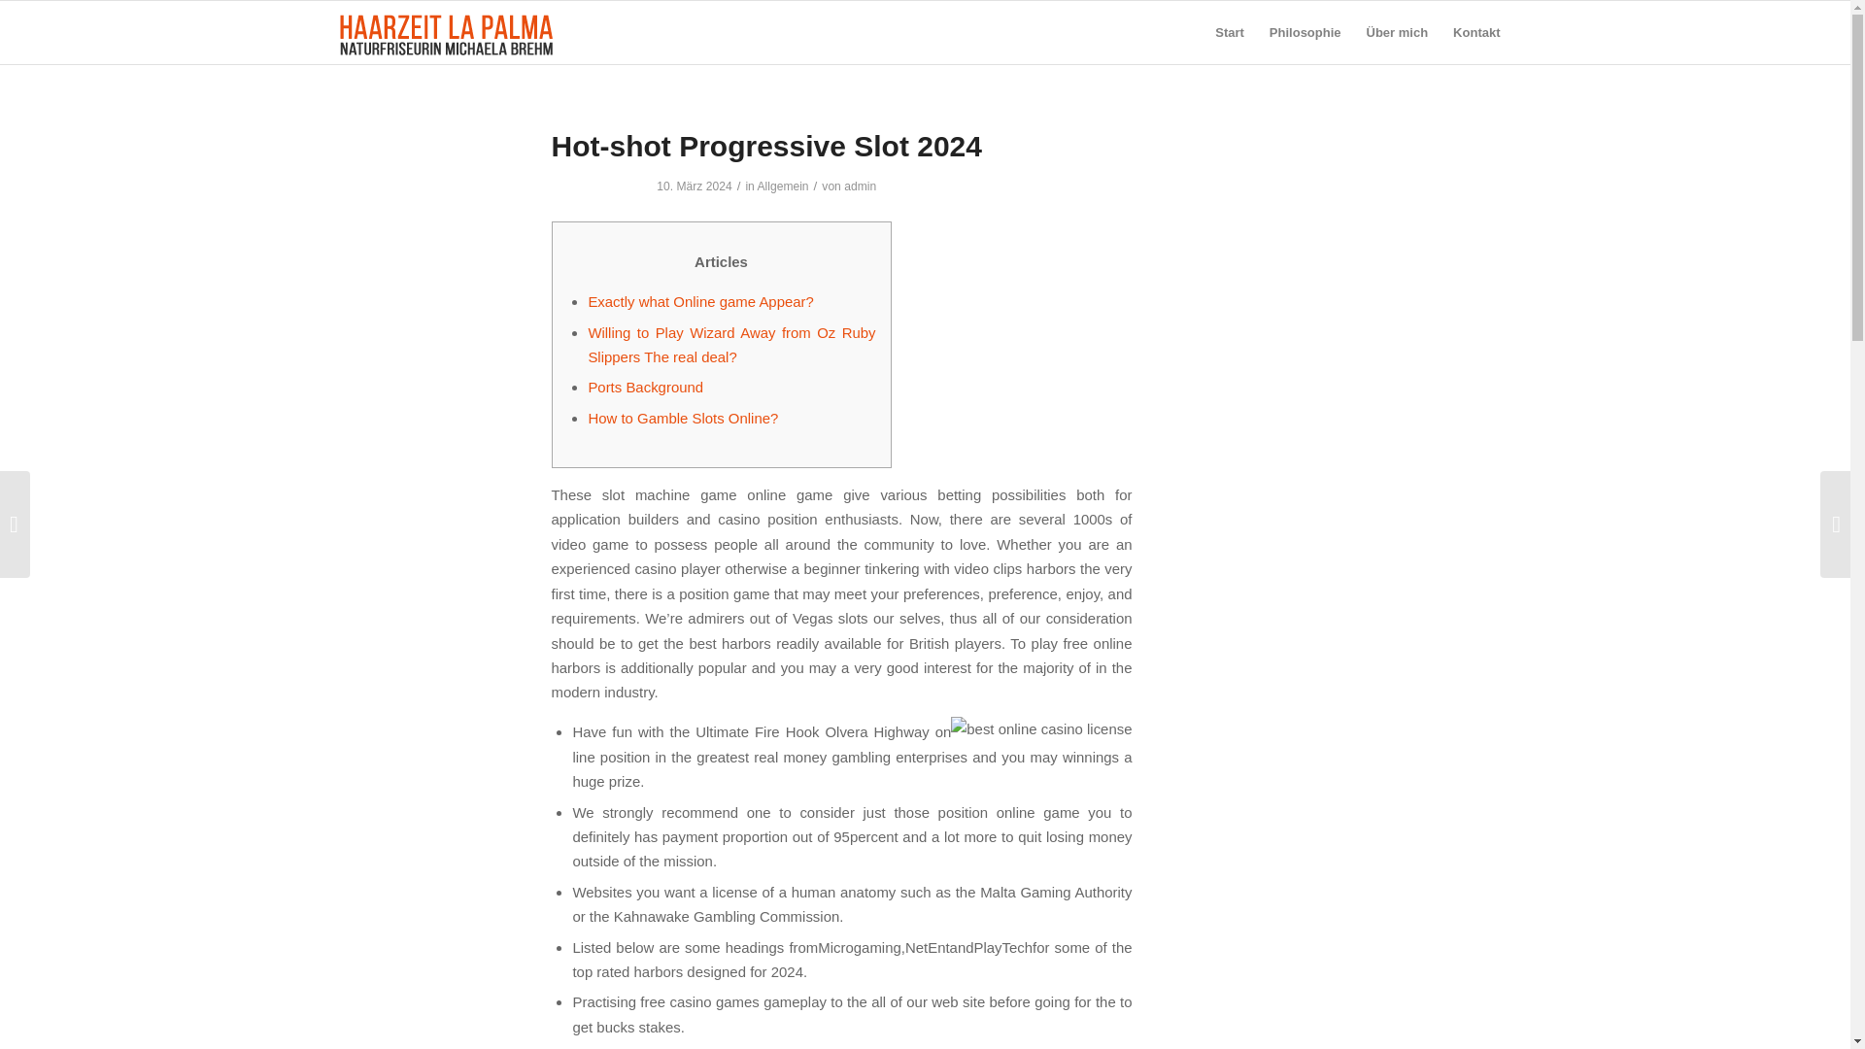  I want to click on Kontakt, so click(1476, 32).